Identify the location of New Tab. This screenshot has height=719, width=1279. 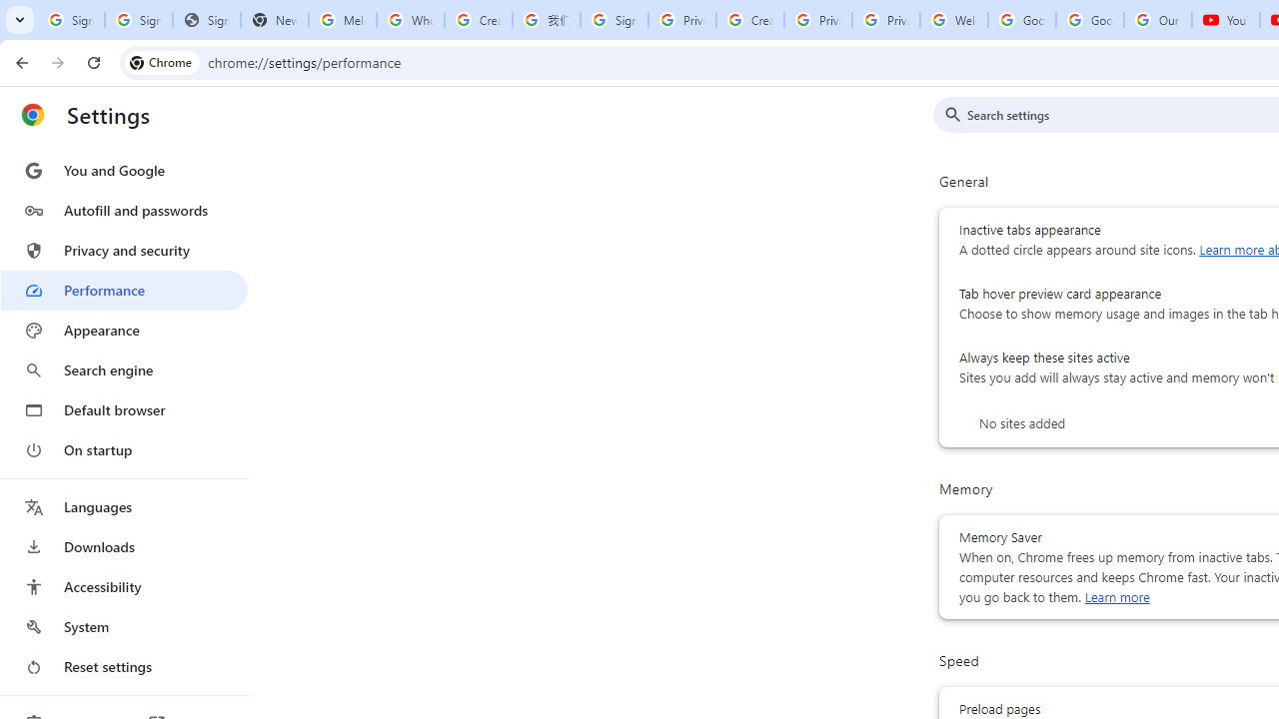
(274, 20).